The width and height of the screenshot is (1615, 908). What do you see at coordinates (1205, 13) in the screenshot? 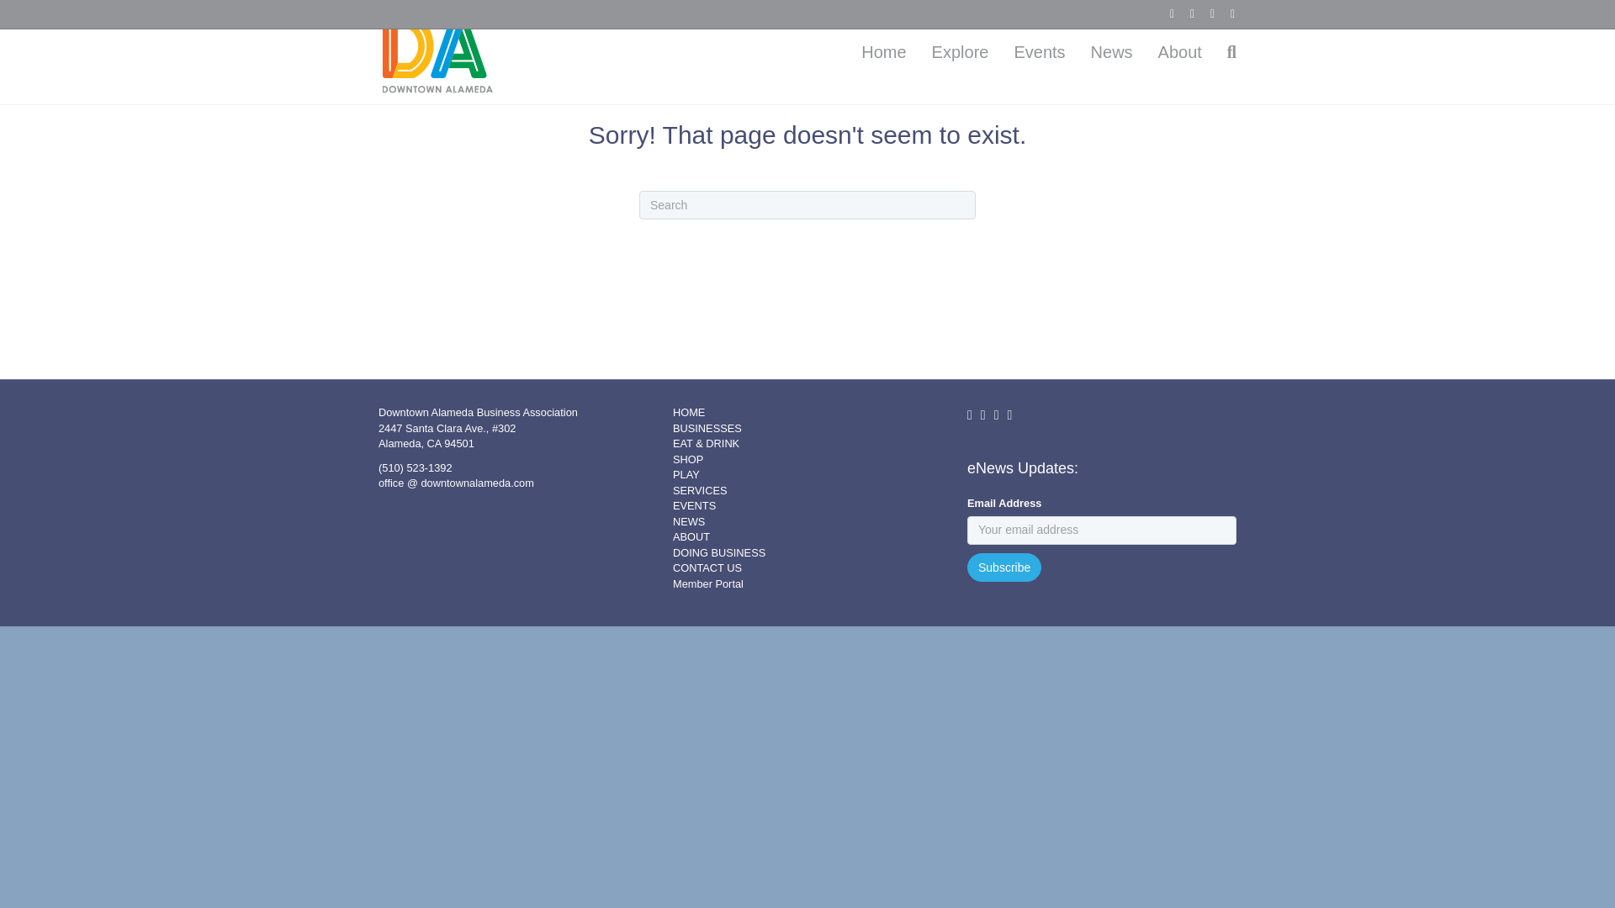
I see `Pinterest` at bounding box center [1205, 13].